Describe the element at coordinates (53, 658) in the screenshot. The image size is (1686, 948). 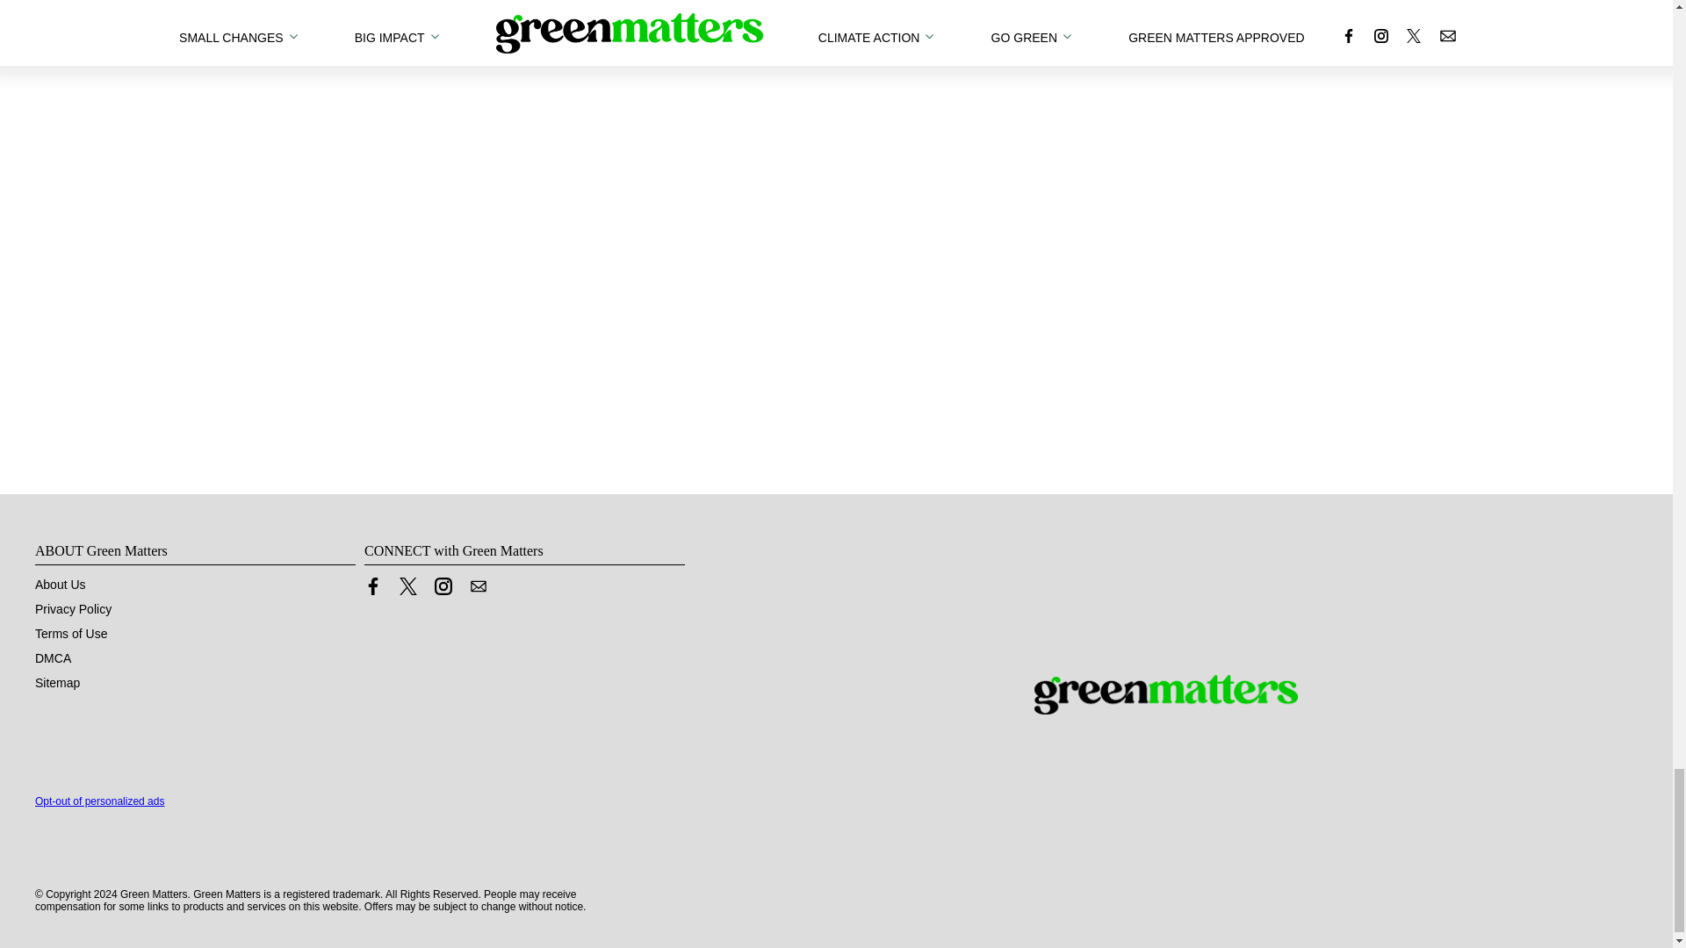
I see `DMCA` at that location.